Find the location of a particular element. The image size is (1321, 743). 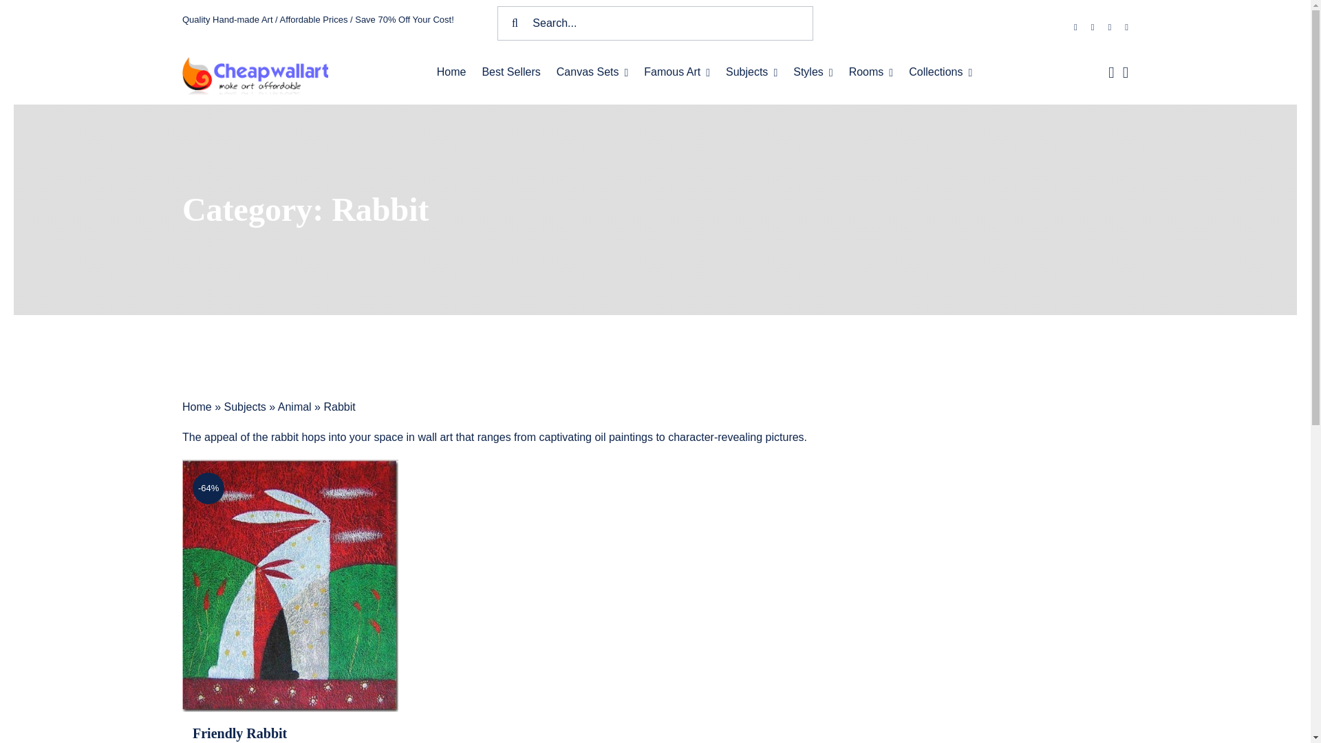

Famous Art is located at coordinates (677, 72).